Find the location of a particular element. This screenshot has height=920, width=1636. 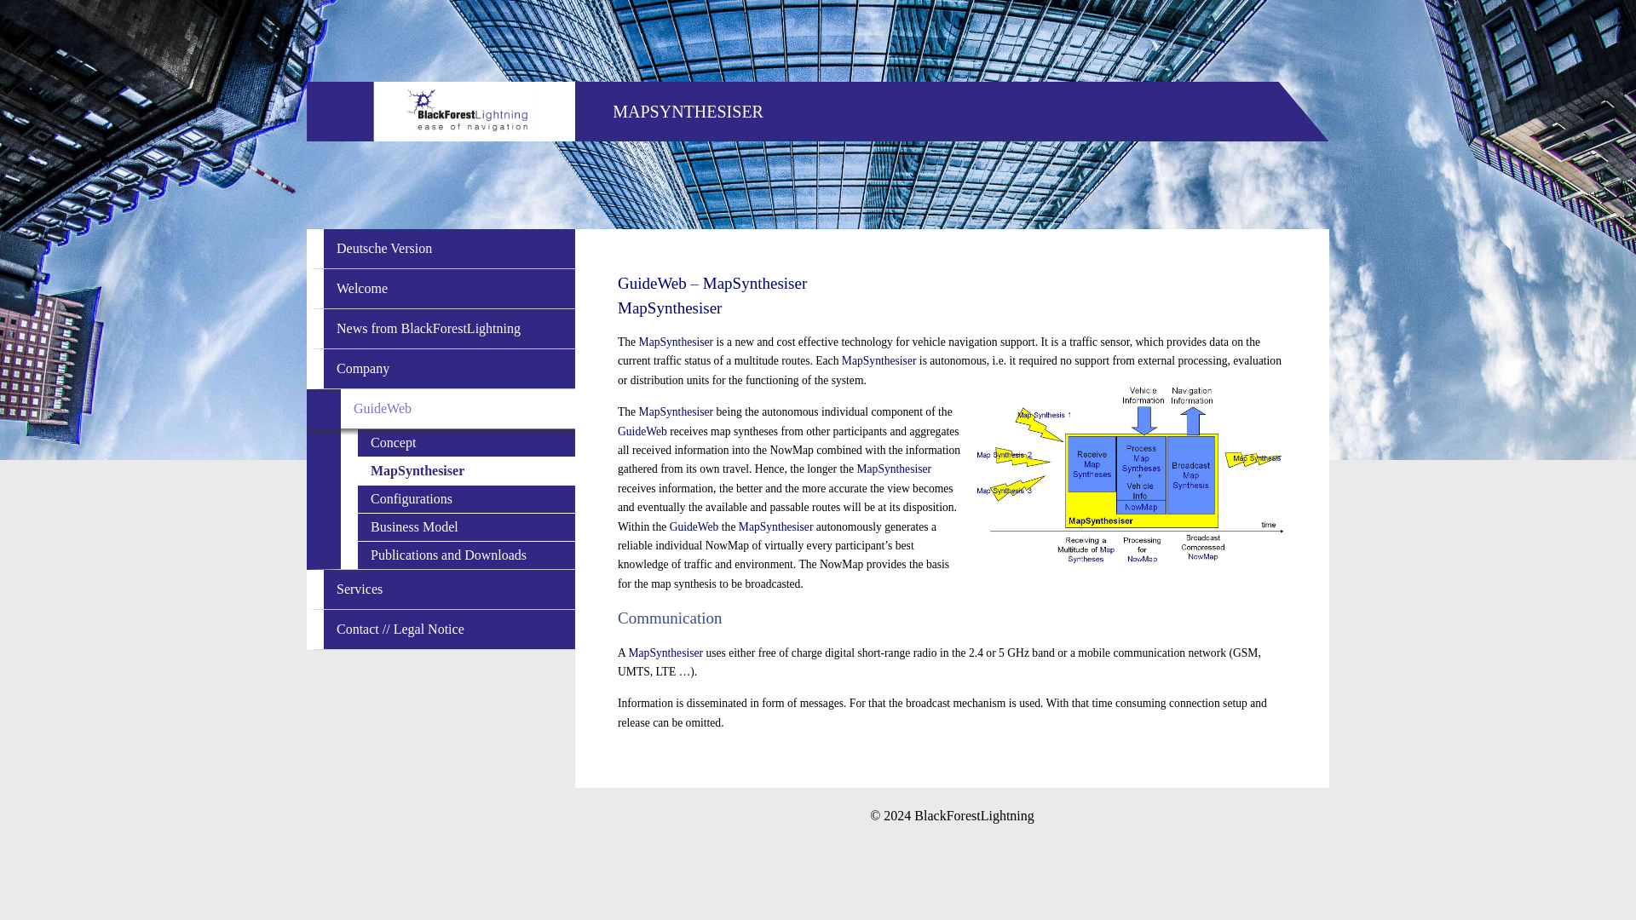

Welcome is located at coordinates (450, 288).